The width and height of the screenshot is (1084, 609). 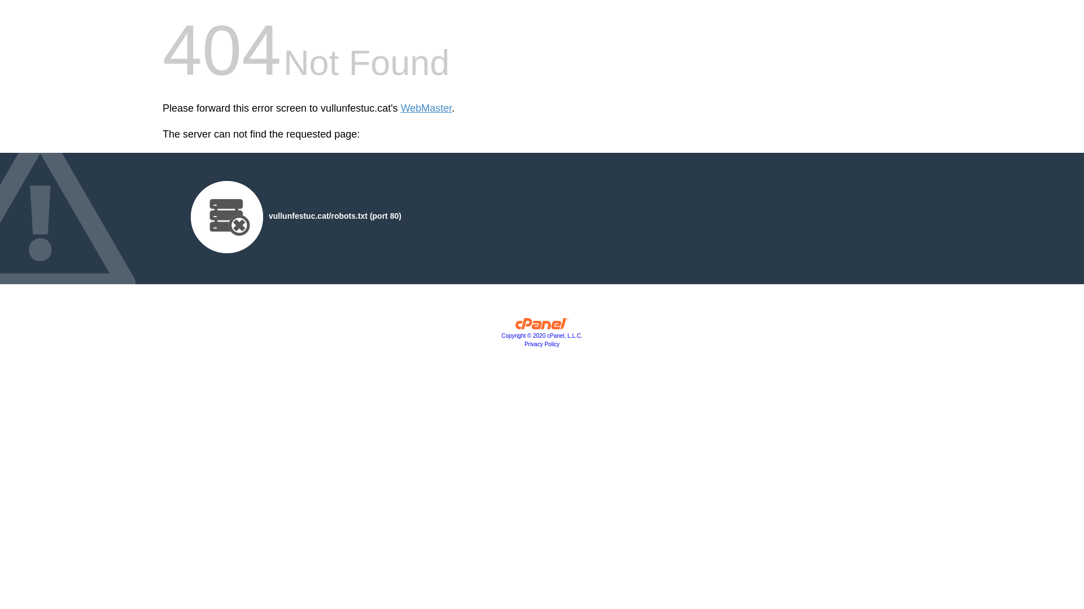 What do you see at coordinates (542, 344) in the screenshot?
I see `Privacy Policy` at bounding box center [542, 344].